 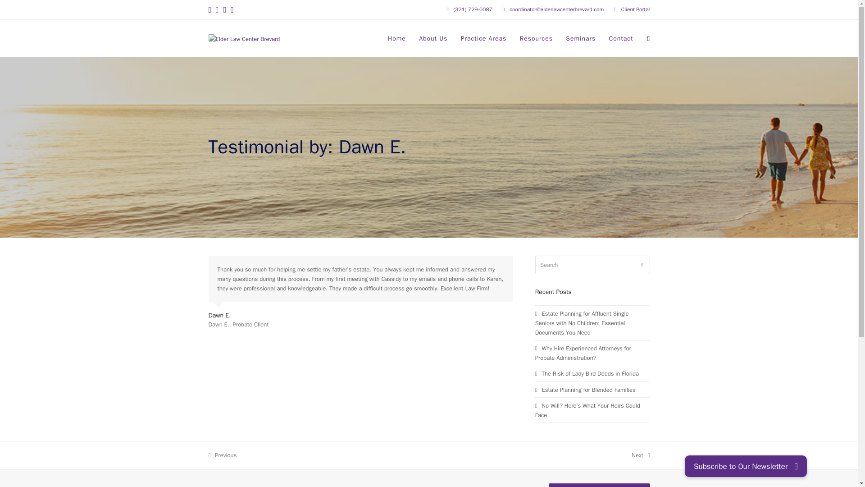 I want to click on Why Hire Experienced Attorneys for Probate Administration?, so click(x=580, y=39).